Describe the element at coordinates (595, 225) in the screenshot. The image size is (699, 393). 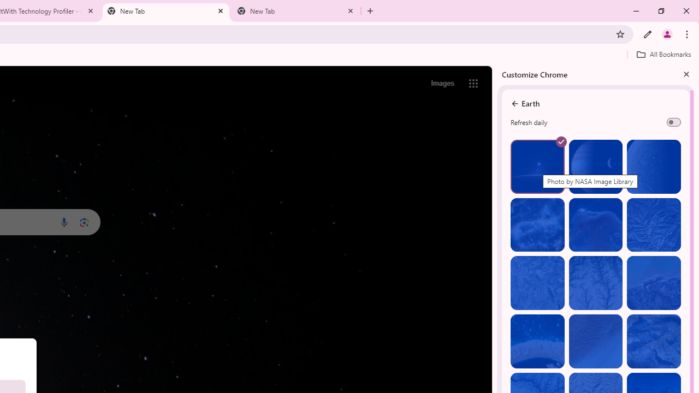
I see `Photo by NASA Image Library` at that location.